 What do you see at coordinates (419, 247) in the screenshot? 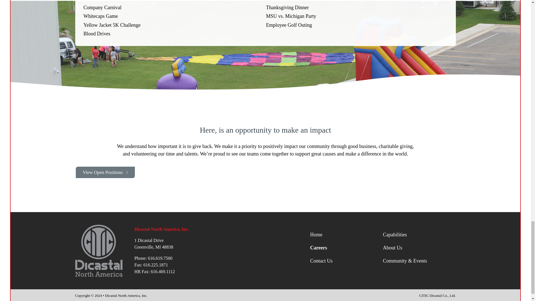
I see `About Us` at bounding box center [419, 247].